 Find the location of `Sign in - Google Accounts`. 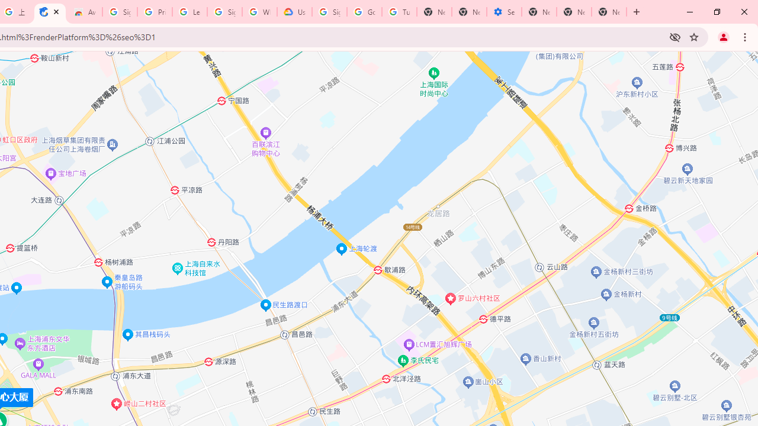

Sign in - Google Accounts is located at coordinates (329, 12).